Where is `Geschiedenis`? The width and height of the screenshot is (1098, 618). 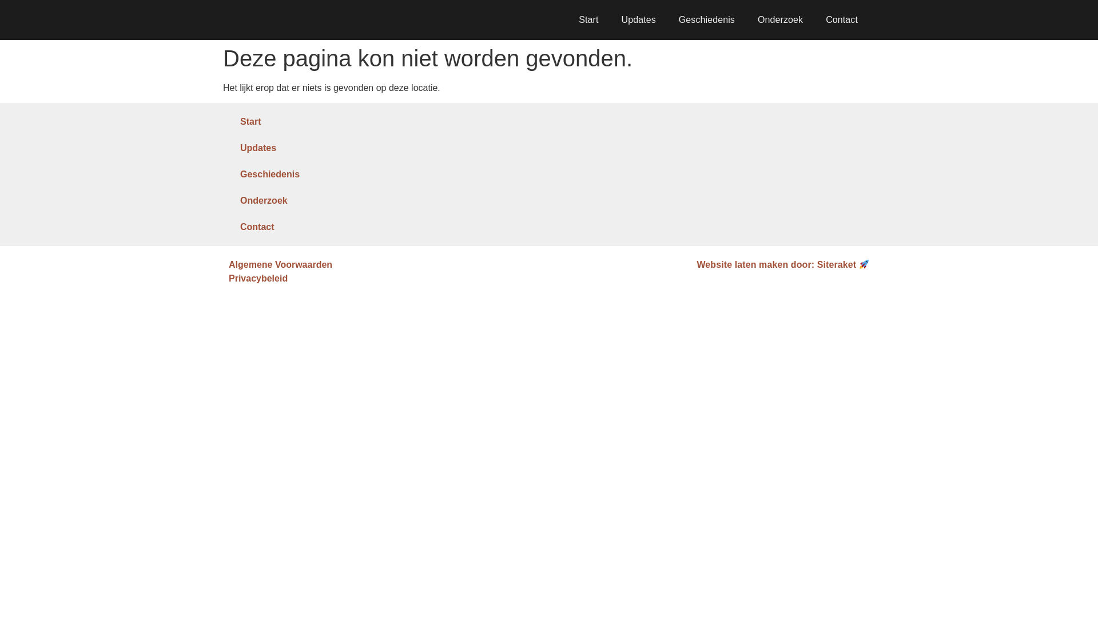
Geschiedenis is located at coordinates (707, 19).